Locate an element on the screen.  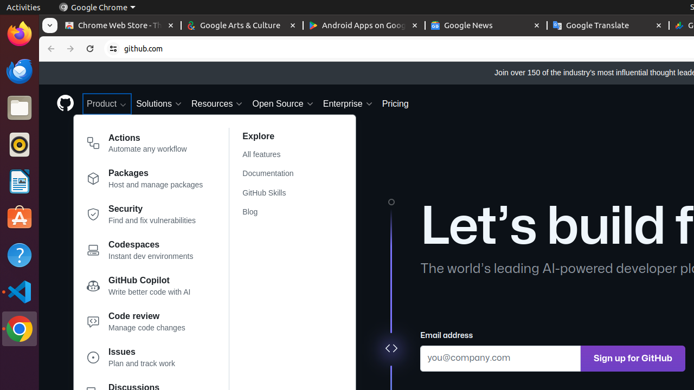
Security Find and fix vulnerabilities is located at coordinates (145, 217).